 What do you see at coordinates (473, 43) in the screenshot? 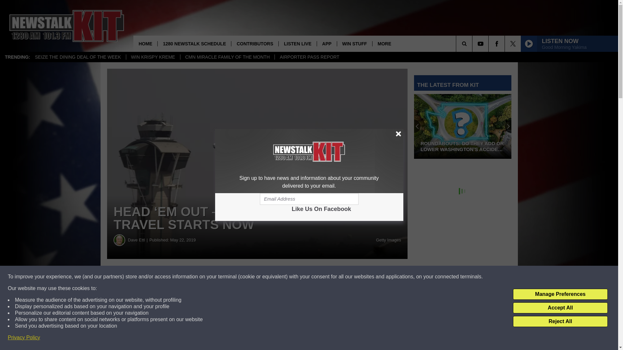
I see `SEARCH` at bounding box center [473, 43].